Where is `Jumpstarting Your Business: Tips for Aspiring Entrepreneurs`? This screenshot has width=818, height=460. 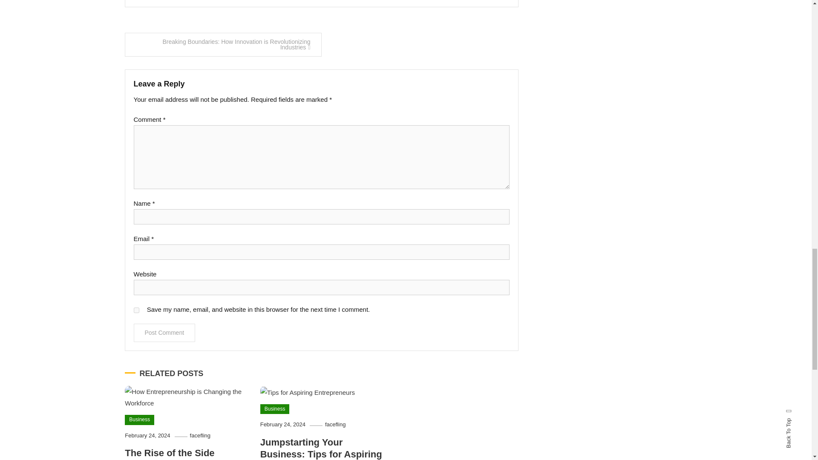
Jumpstarting Your Business: Tips for Aspiring Entrepreneurs is located at coordinates (321, 448).